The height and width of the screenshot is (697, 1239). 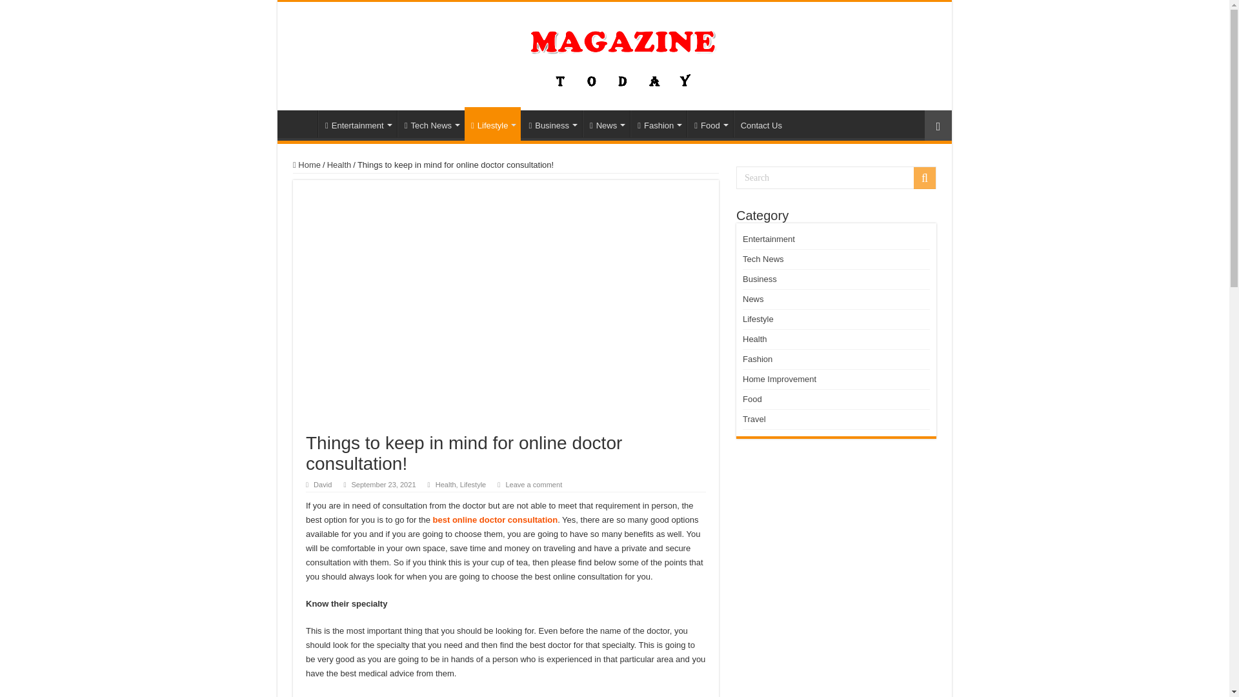 What do you see at coordinates (614, 53) in the screenshot?
I see `Magazine Today` at bounding box center [614, 53].